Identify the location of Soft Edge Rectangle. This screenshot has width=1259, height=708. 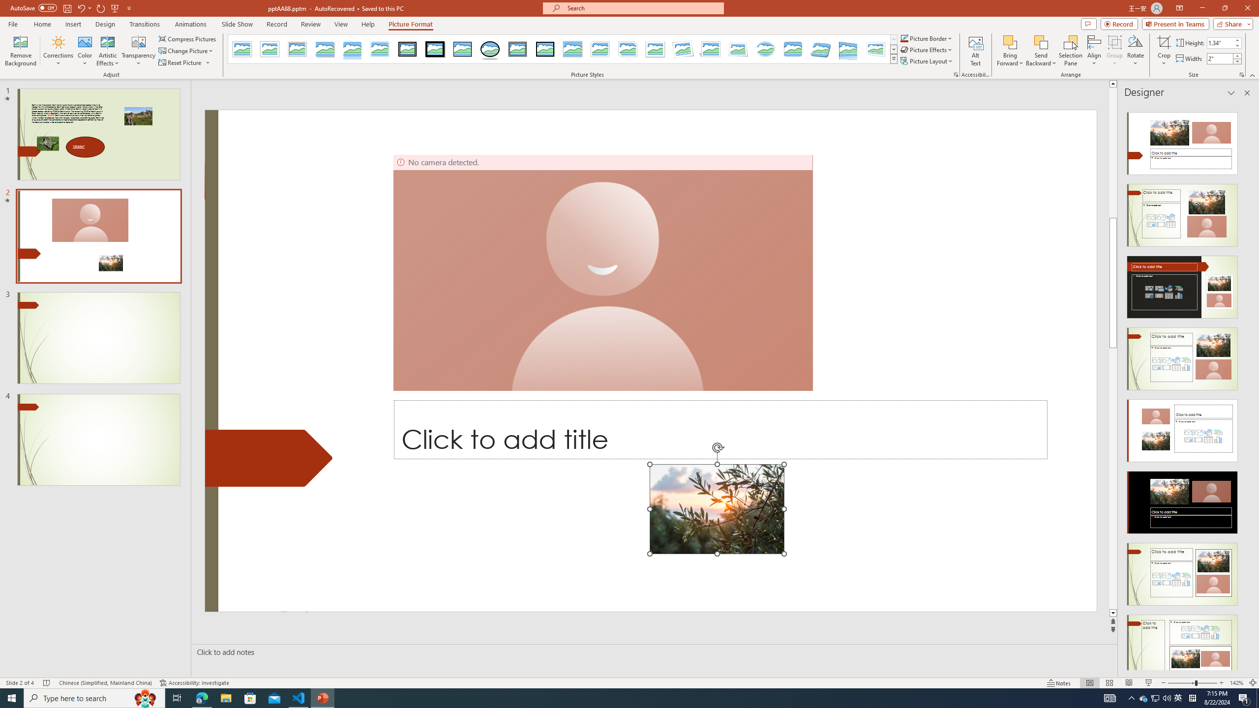
(380, 49).